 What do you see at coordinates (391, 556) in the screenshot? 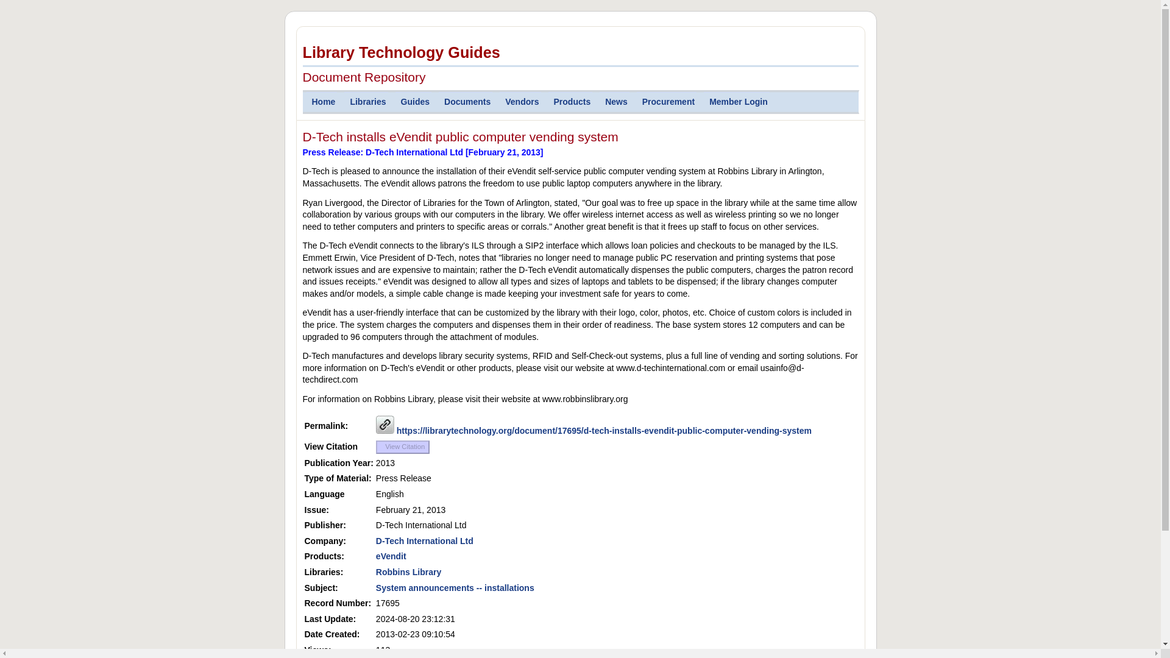
I see `Execute a Product search for eVendit` at bounding box center [391, 556].